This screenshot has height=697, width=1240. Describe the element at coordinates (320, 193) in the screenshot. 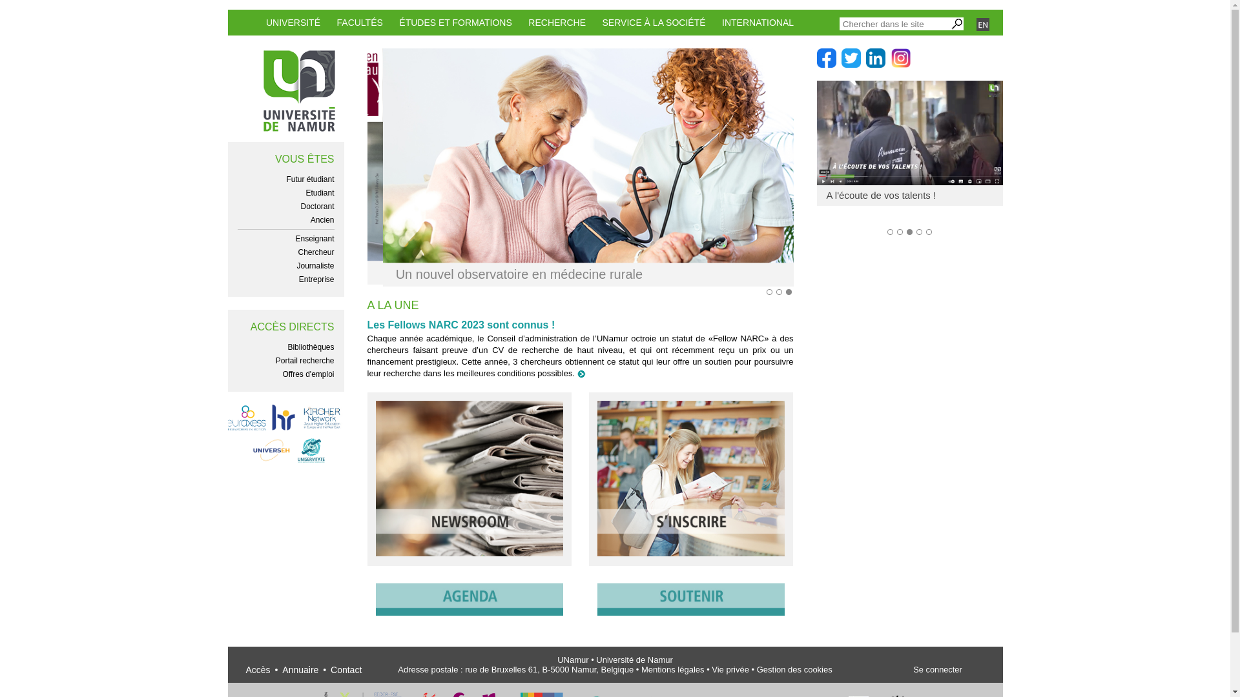

I see `Etudiant` at that location.